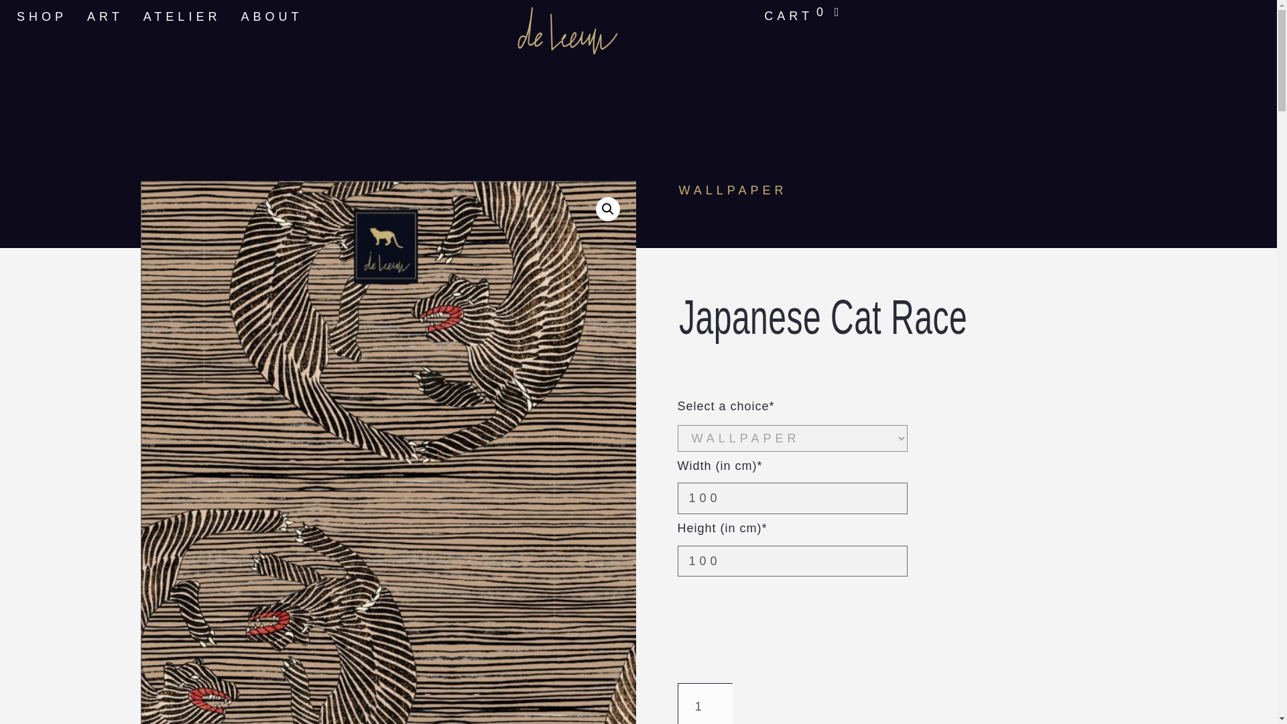 This screenshot has width=1287, height=724. What do you see at coordinates (182, 17) in the screenshot?
I see `ATELIER` at bounding box center [182, 17].